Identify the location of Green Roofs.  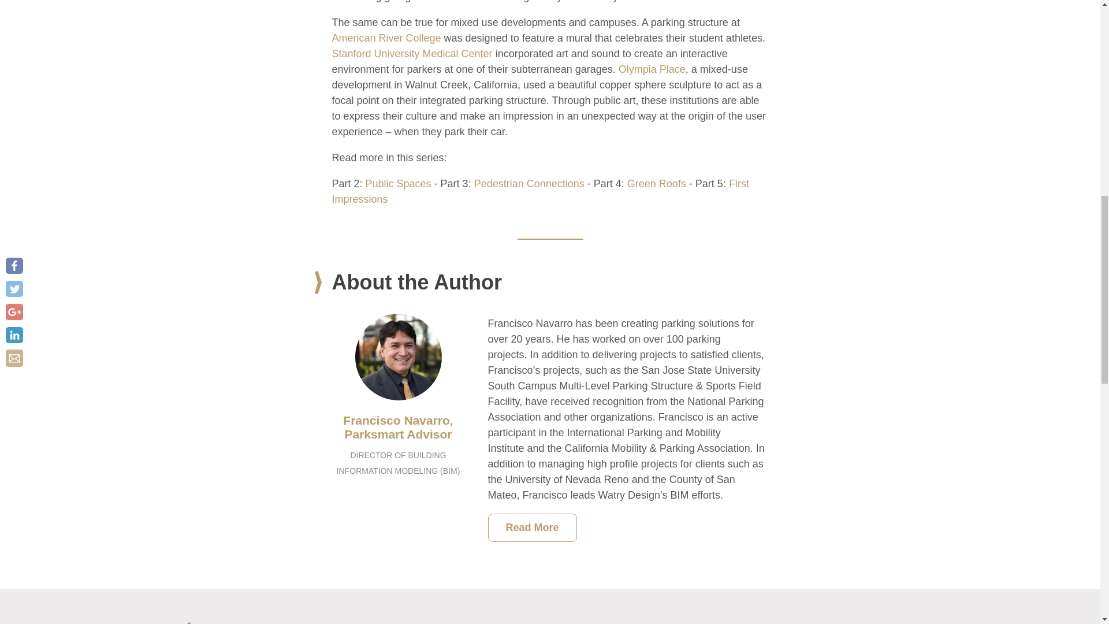
(657, 184).